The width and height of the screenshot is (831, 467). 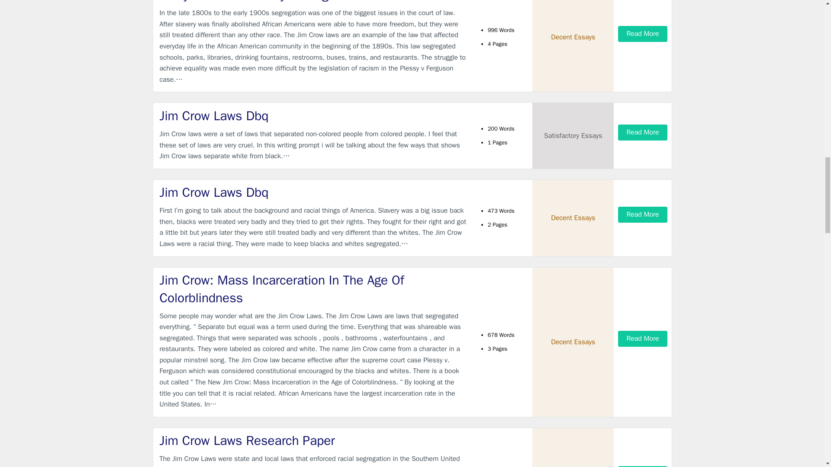 I want to click on Jim Crow: Mass Incarceration In The Age Of Colorblindness, so click(x=313, y=289).